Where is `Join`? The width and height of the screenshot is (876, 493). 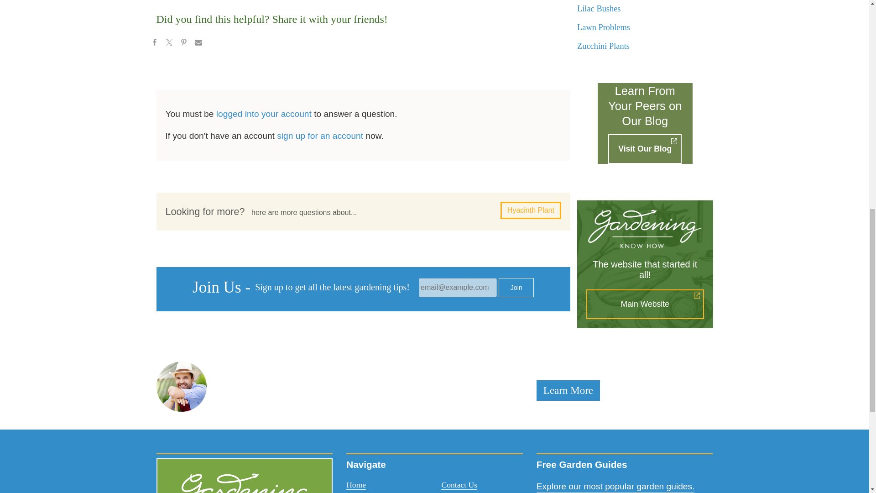 Join is located at coordinates (516, 288).